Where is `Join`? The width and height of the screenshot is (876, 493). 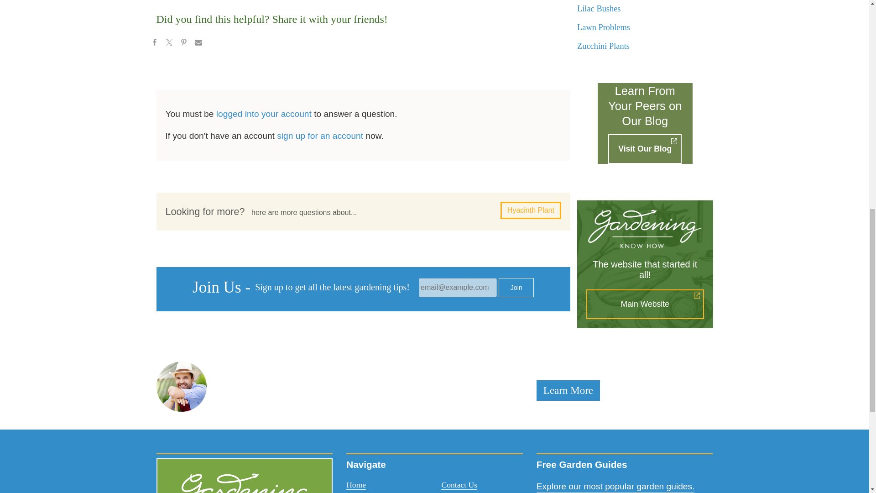 Join is located at coordinates (516, 288).